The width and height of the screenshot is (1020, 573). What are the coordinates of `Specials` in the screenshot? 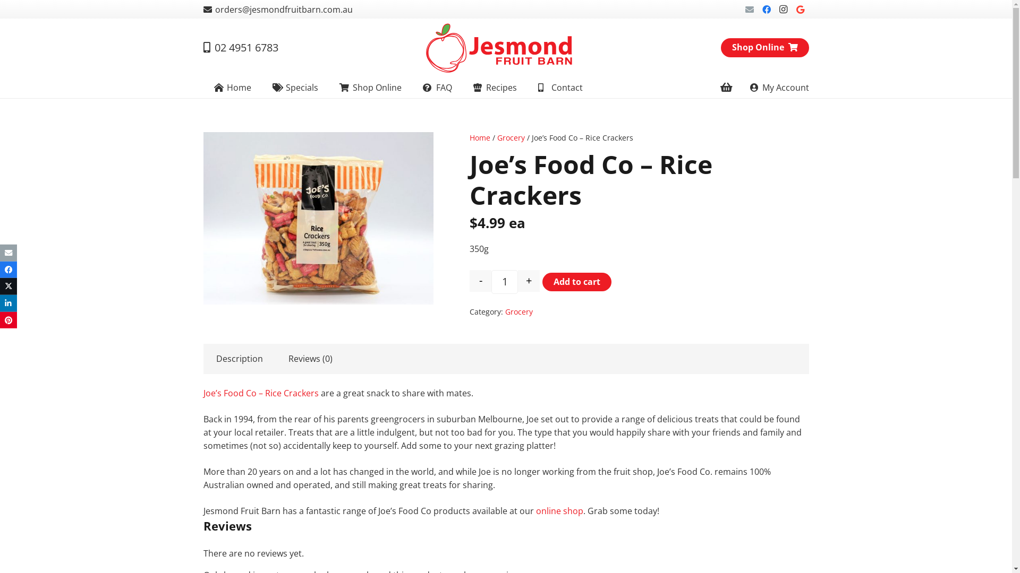 It's located at (295, 88).